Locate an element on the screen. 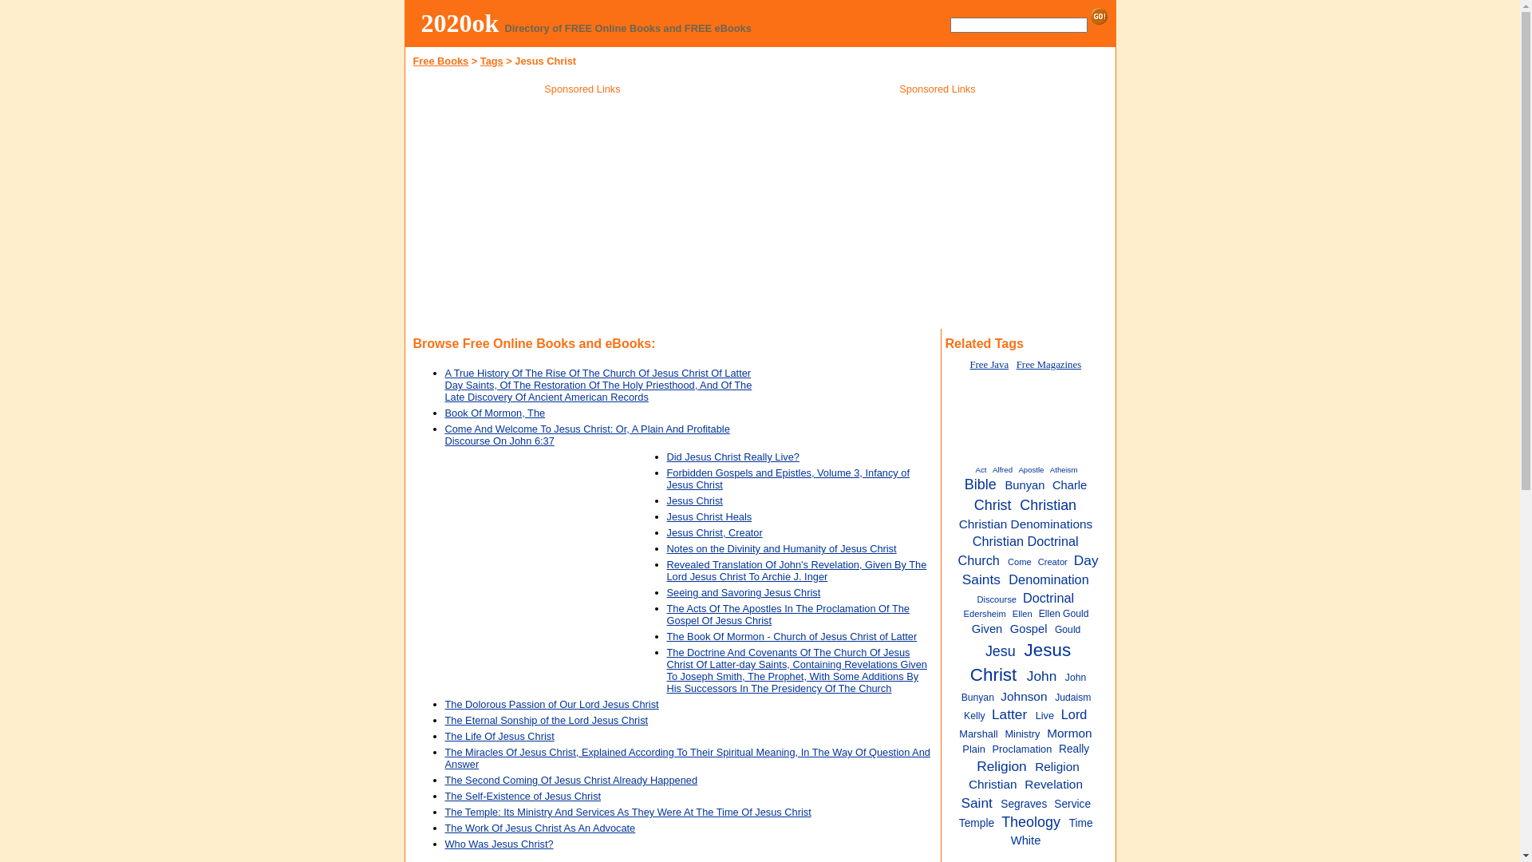  Gospel is located at coordinates (1031, 629).